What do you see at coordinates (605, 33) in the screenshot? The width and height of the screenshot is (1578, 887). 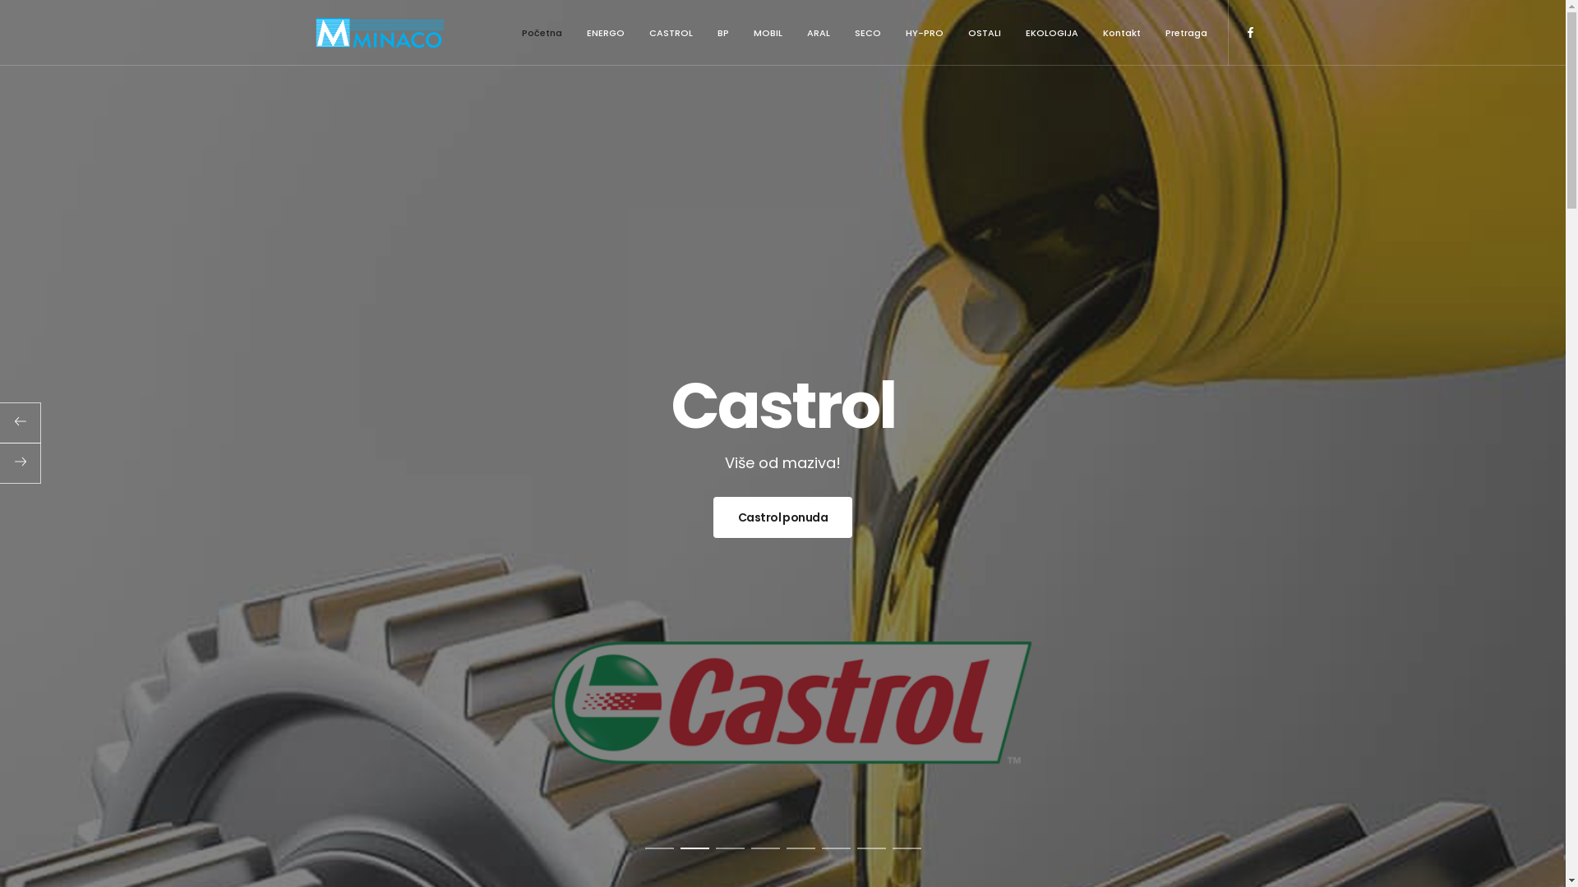 I see `ENERGO` at bounding box center [605, 33].